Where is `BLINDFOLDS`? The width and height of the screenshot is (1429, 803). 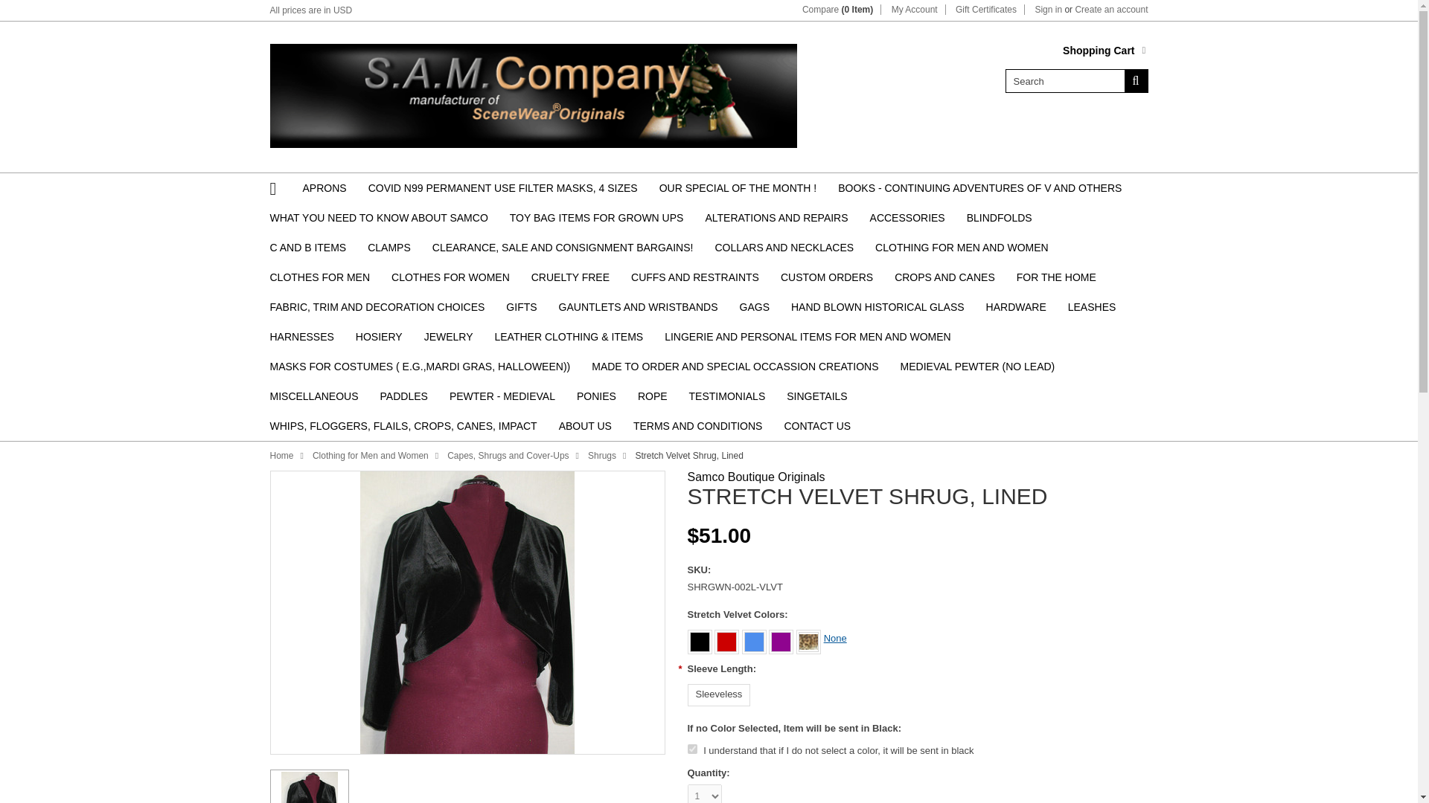 BLINDFOLDS is located at coordinates (999, 218).